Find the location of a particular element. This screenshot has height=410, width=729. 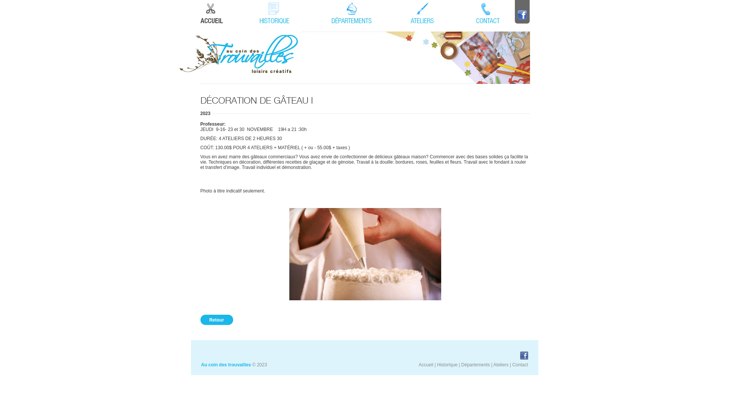

CONTACT is located at coordinates (488, 12).